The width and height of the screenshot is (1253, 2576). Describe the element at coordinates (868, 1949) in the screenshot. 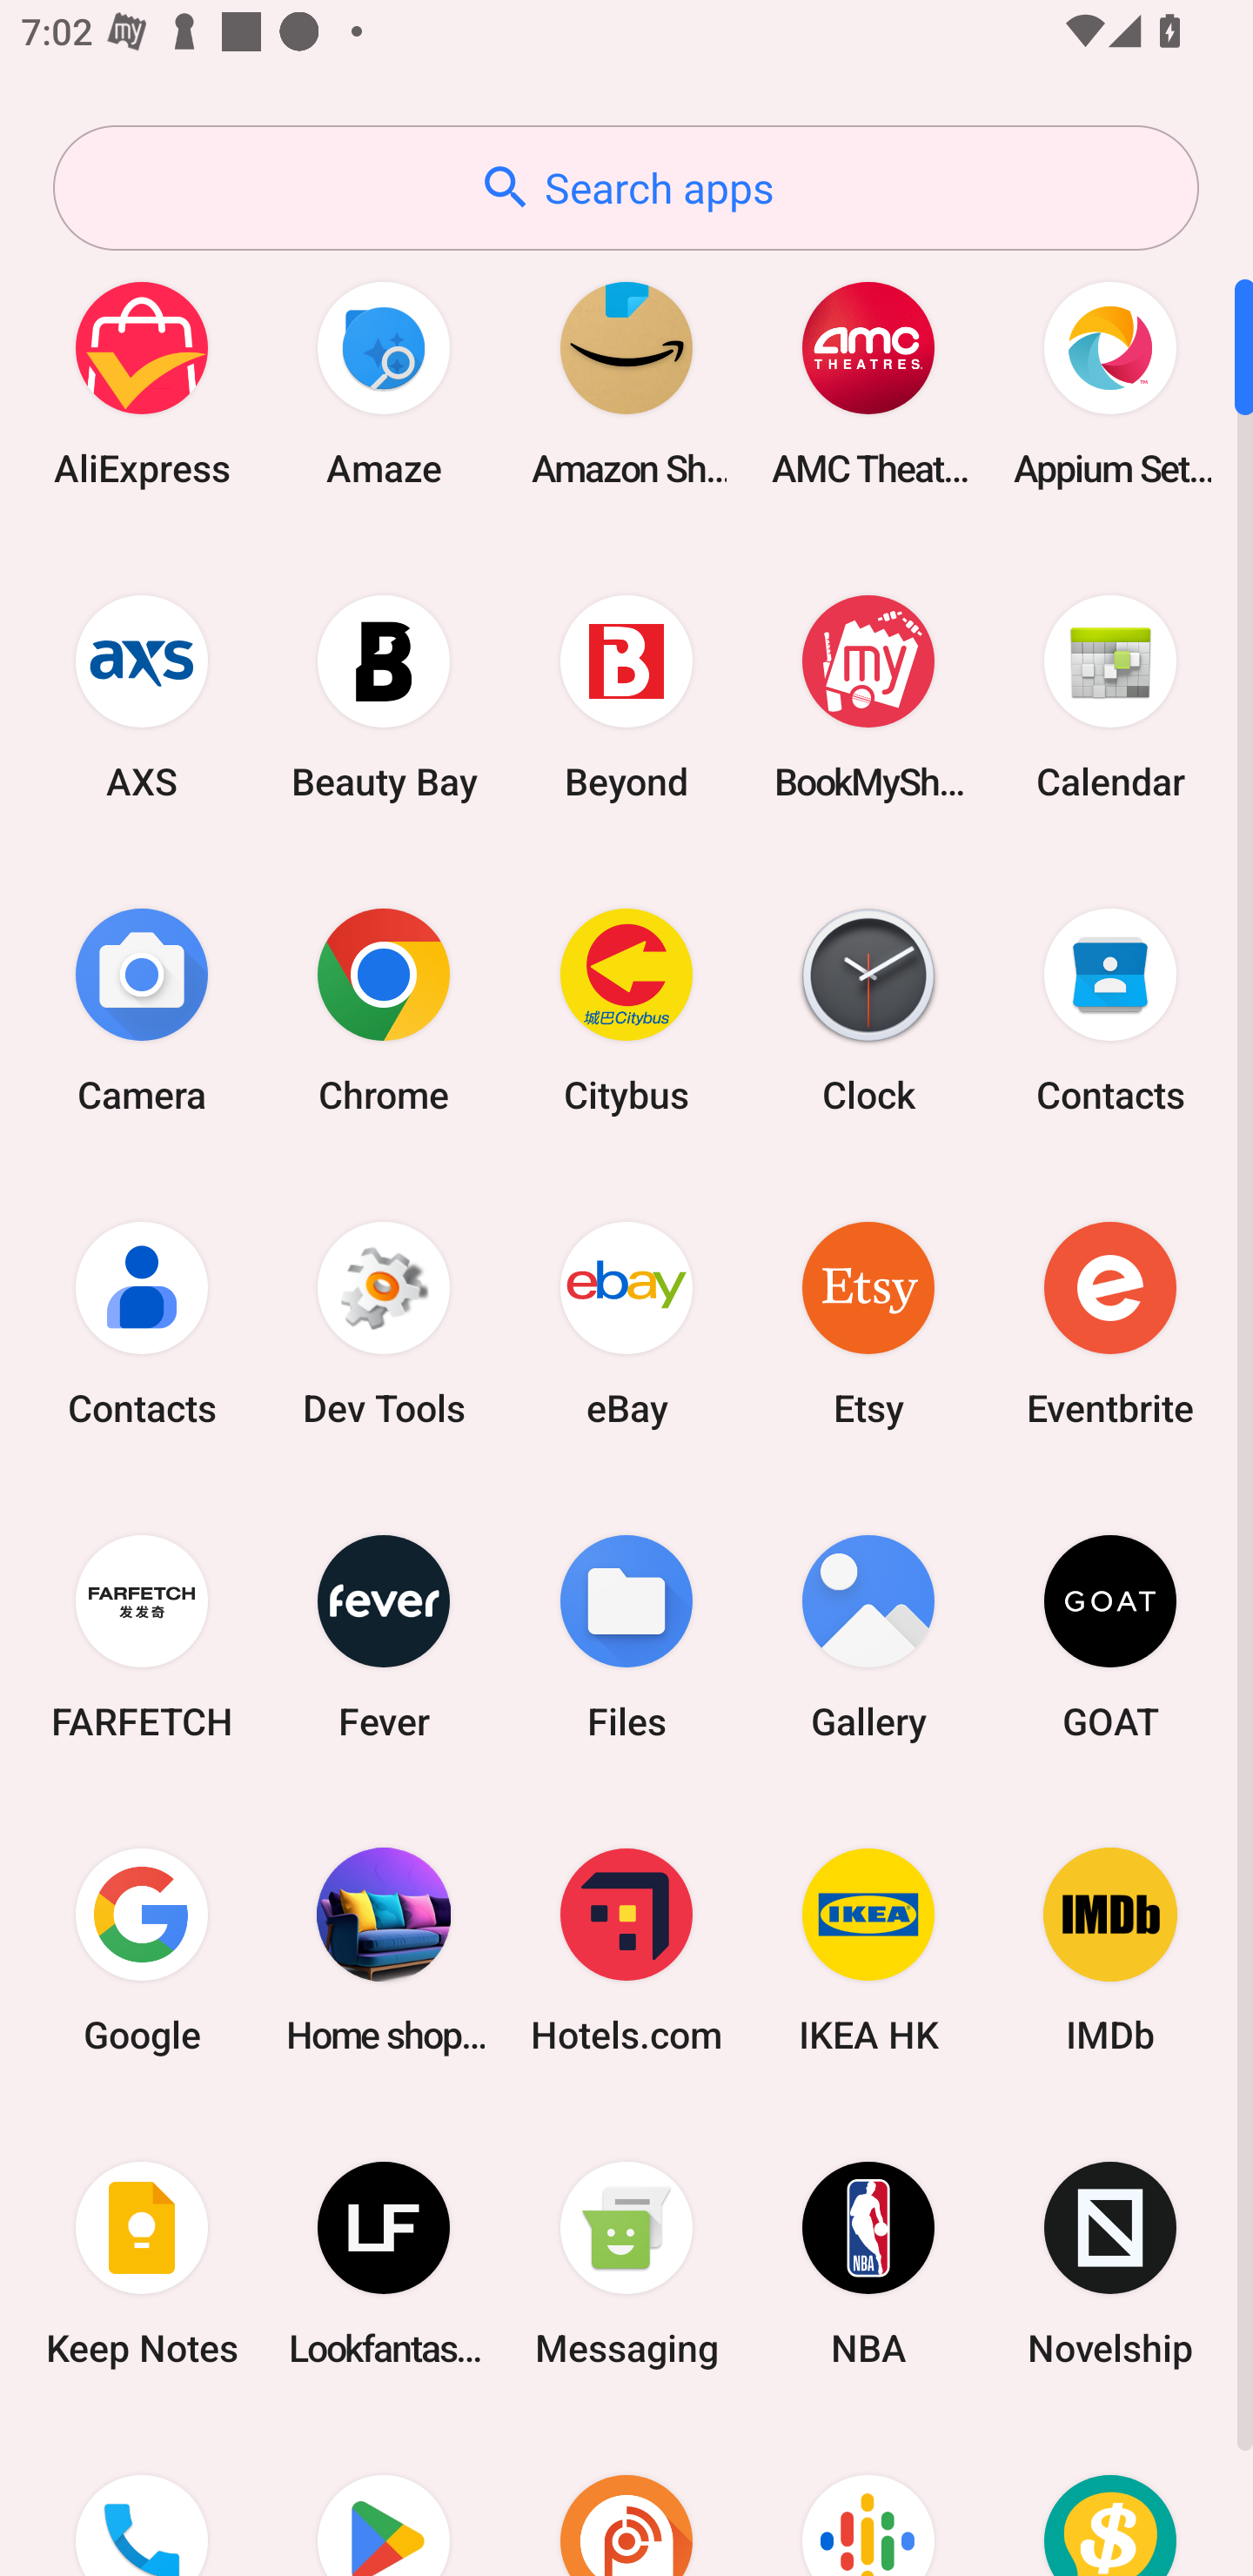

I see `IKEA HK` at that location.